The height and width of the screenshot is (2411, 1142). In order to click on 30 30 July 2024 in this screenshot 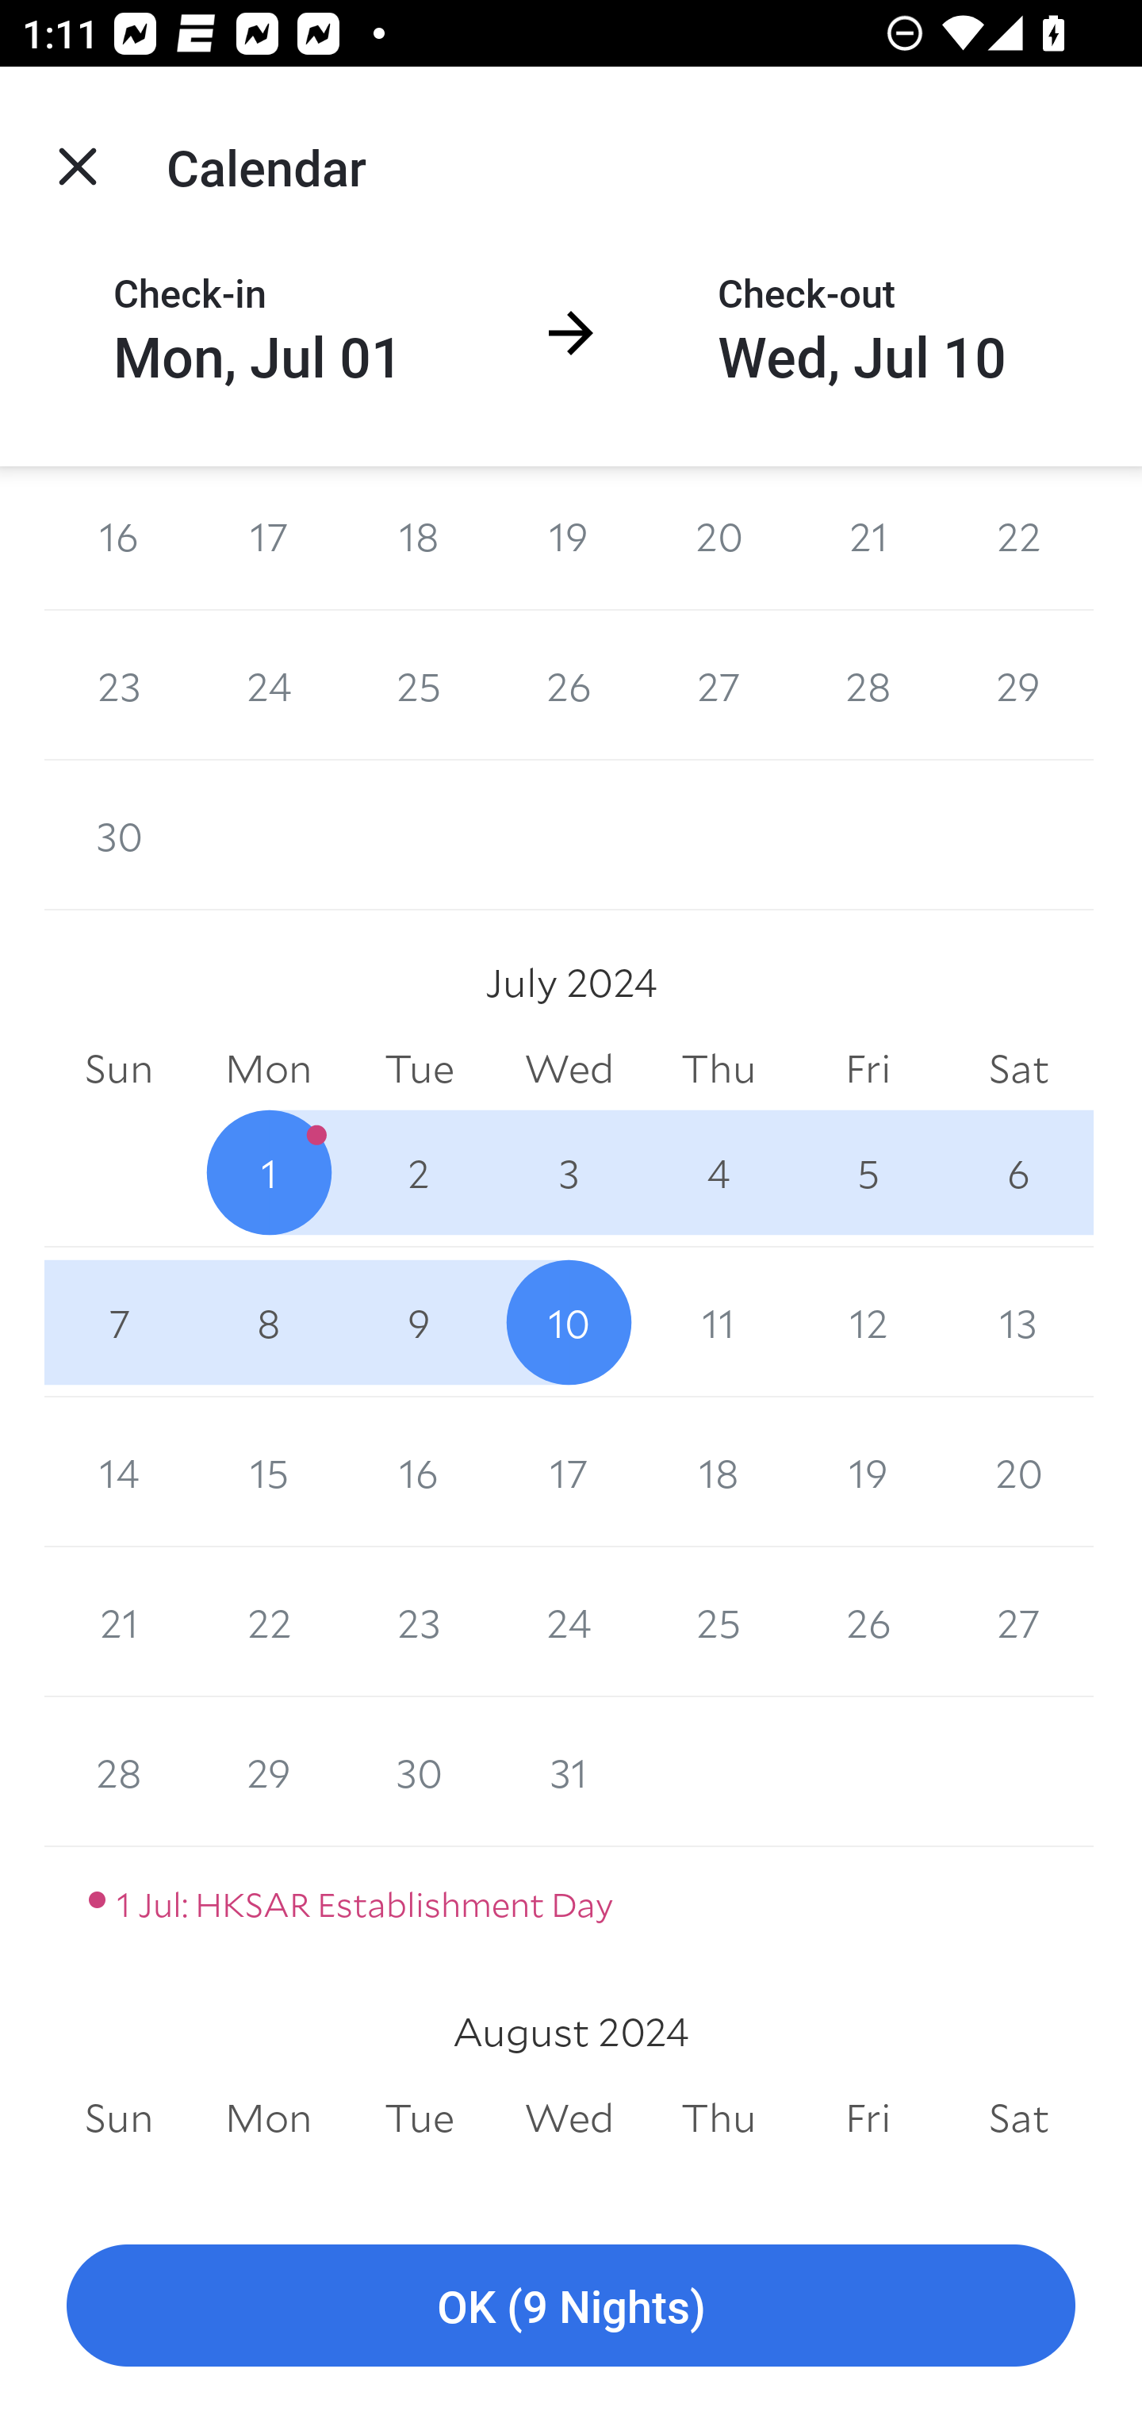, I will do `click(419, 1772)`.